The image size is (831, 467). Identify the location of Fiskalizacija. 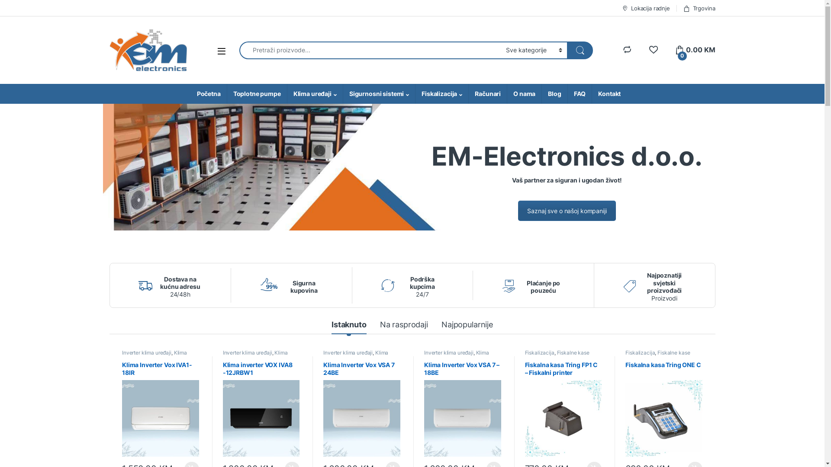
(441, 94).